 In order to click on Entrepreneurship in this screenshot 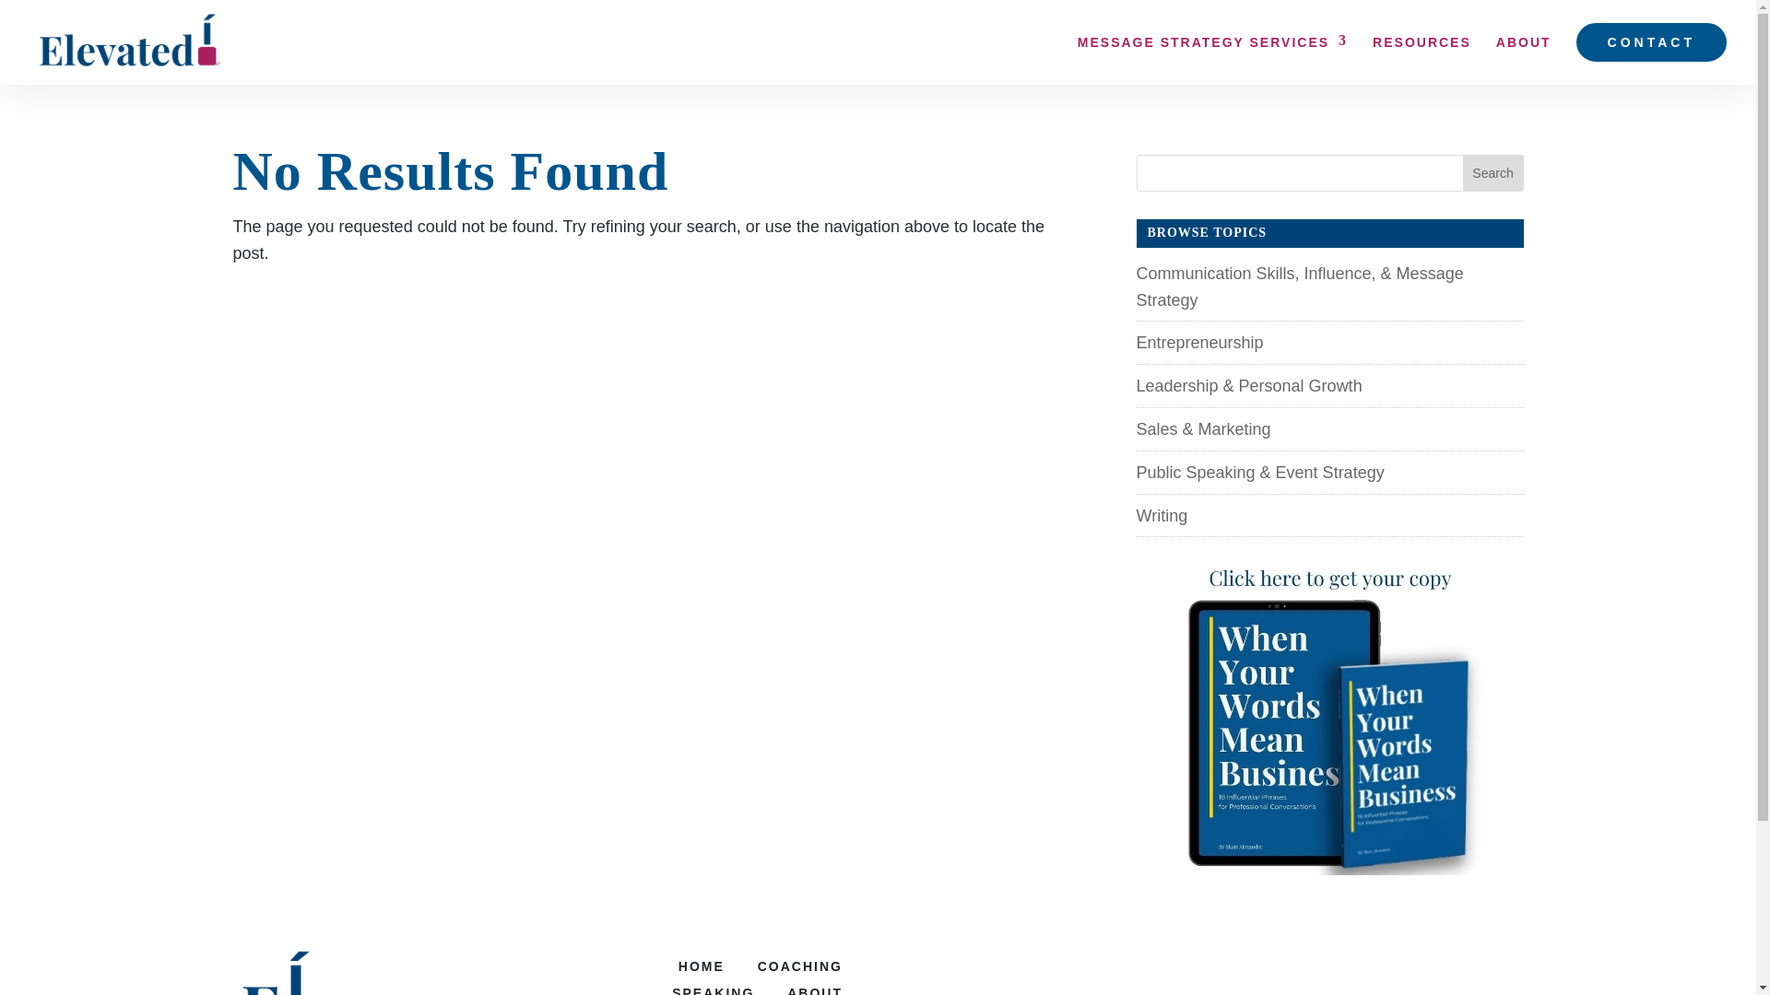, I will do `click(1199, 343)`.